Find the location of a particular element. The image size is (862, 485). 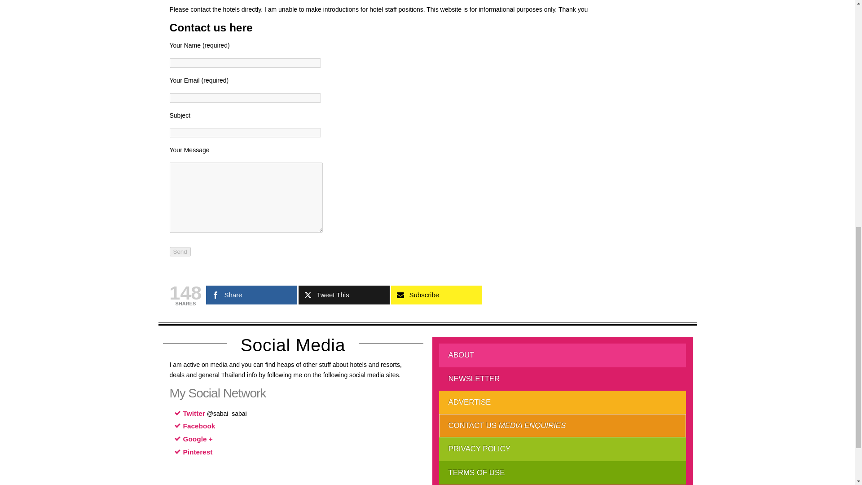

ADVERTISE is located at coordinates (562, 402).